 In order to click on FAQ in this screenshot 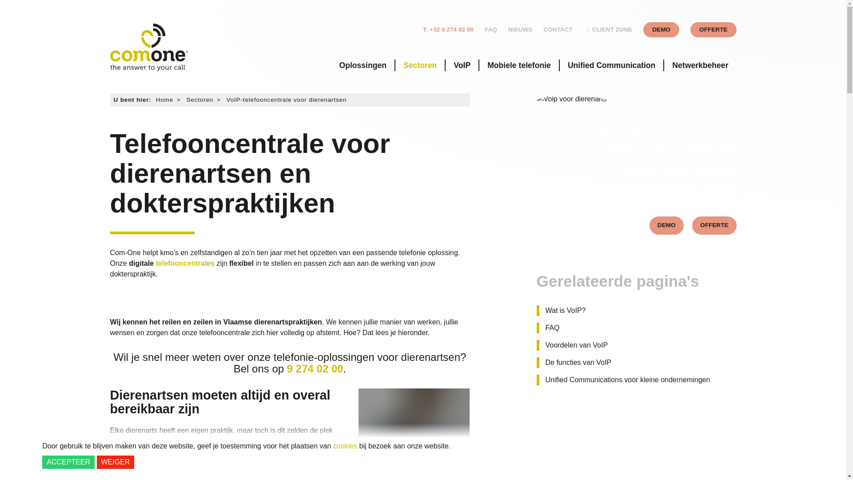, I will do `click(549, 328)`.